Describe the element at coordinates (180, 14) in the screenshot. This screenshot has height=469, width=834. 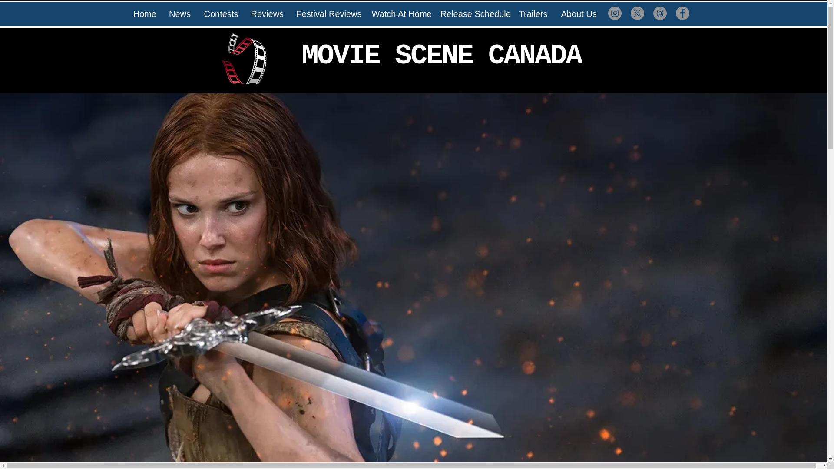
I see `News` at that location.